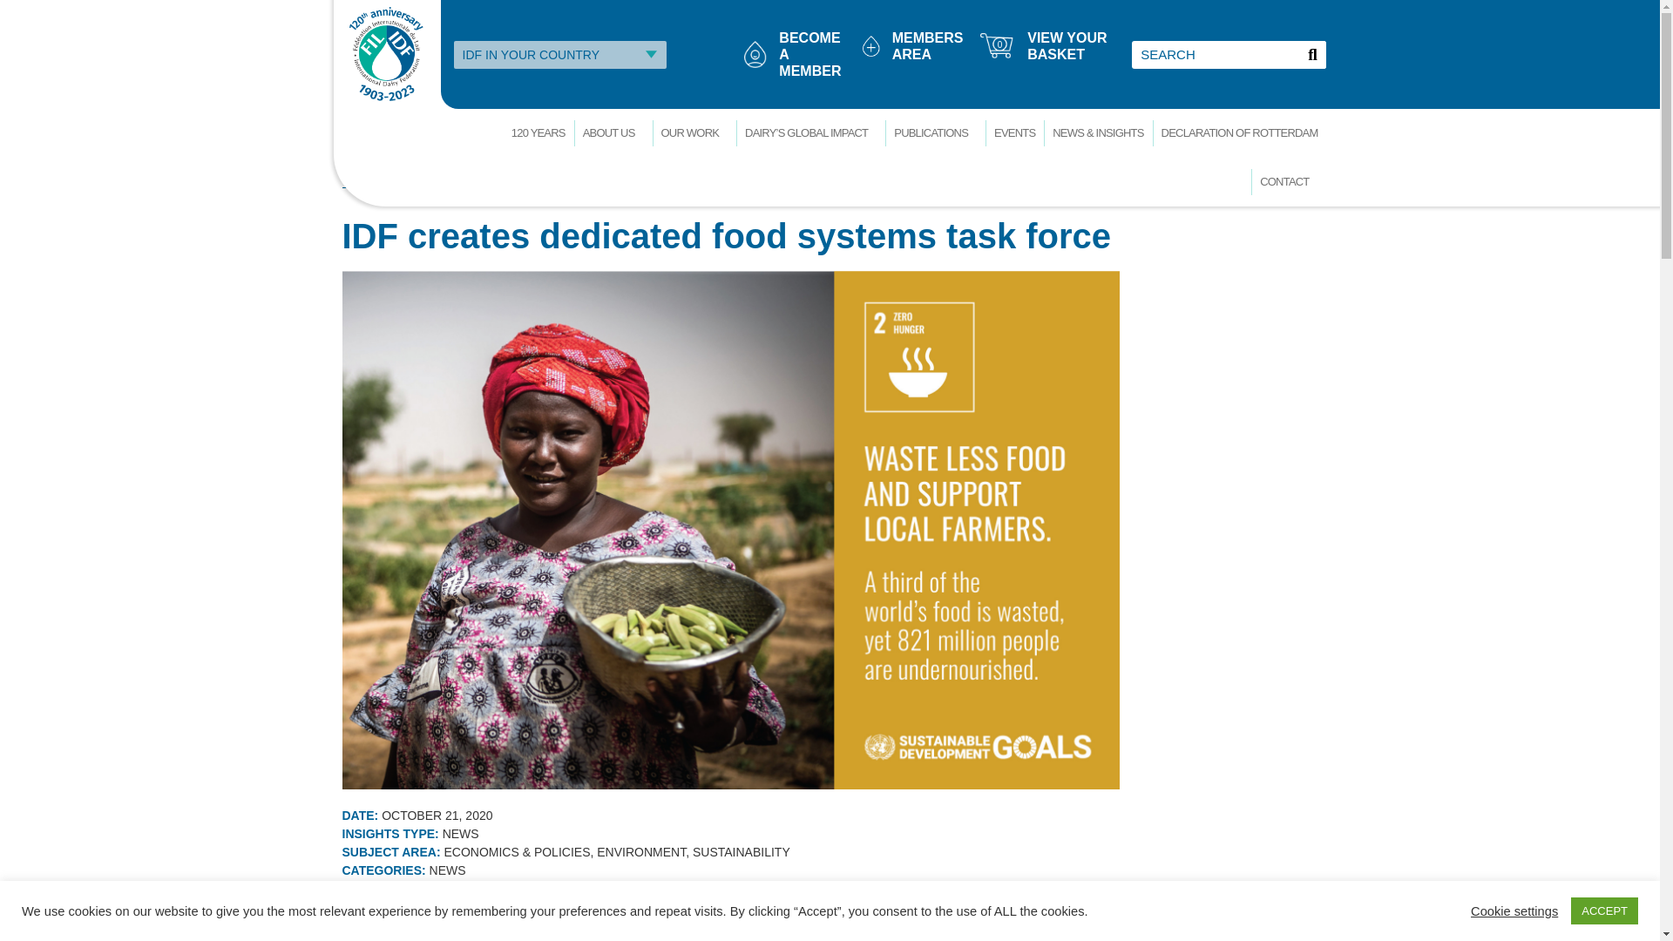 The image size is (1673, 941). I want to click on Go to Home., so click(538, 133).